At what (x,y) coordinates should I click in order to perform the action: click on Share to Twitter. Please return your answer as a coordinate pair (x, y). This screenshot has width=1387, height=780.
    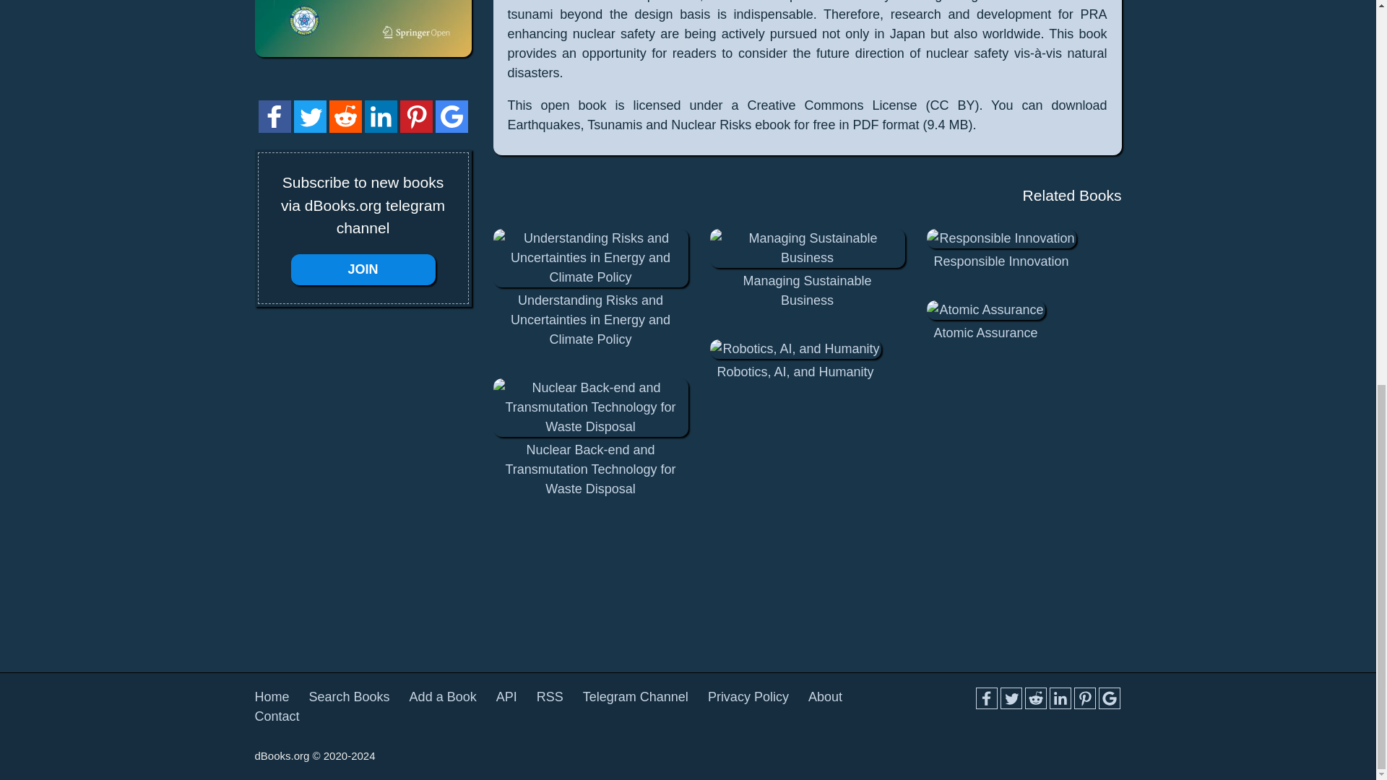
    Looking at the image, I should click on (1010, 698).